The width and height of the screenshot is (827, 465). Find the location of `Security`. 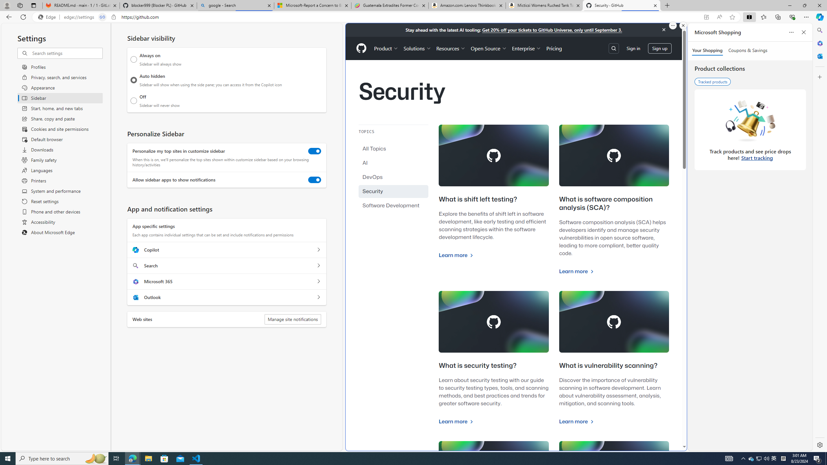

Security is located at coordinates (393, 191).